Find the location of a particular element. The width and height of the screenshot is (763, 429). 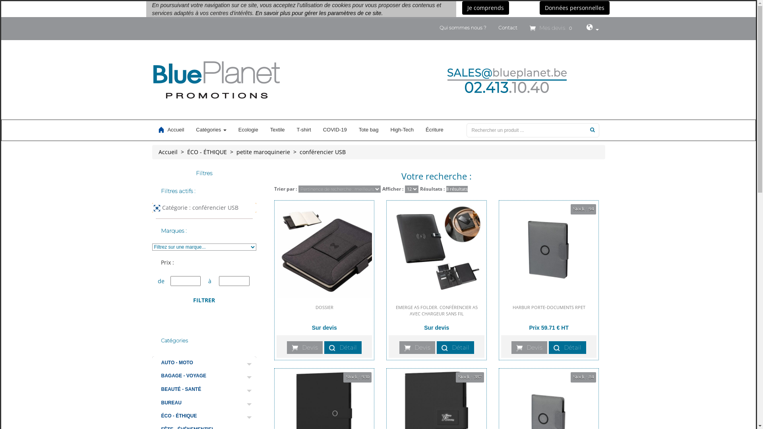

Devis is located at coordinates (417, 348).